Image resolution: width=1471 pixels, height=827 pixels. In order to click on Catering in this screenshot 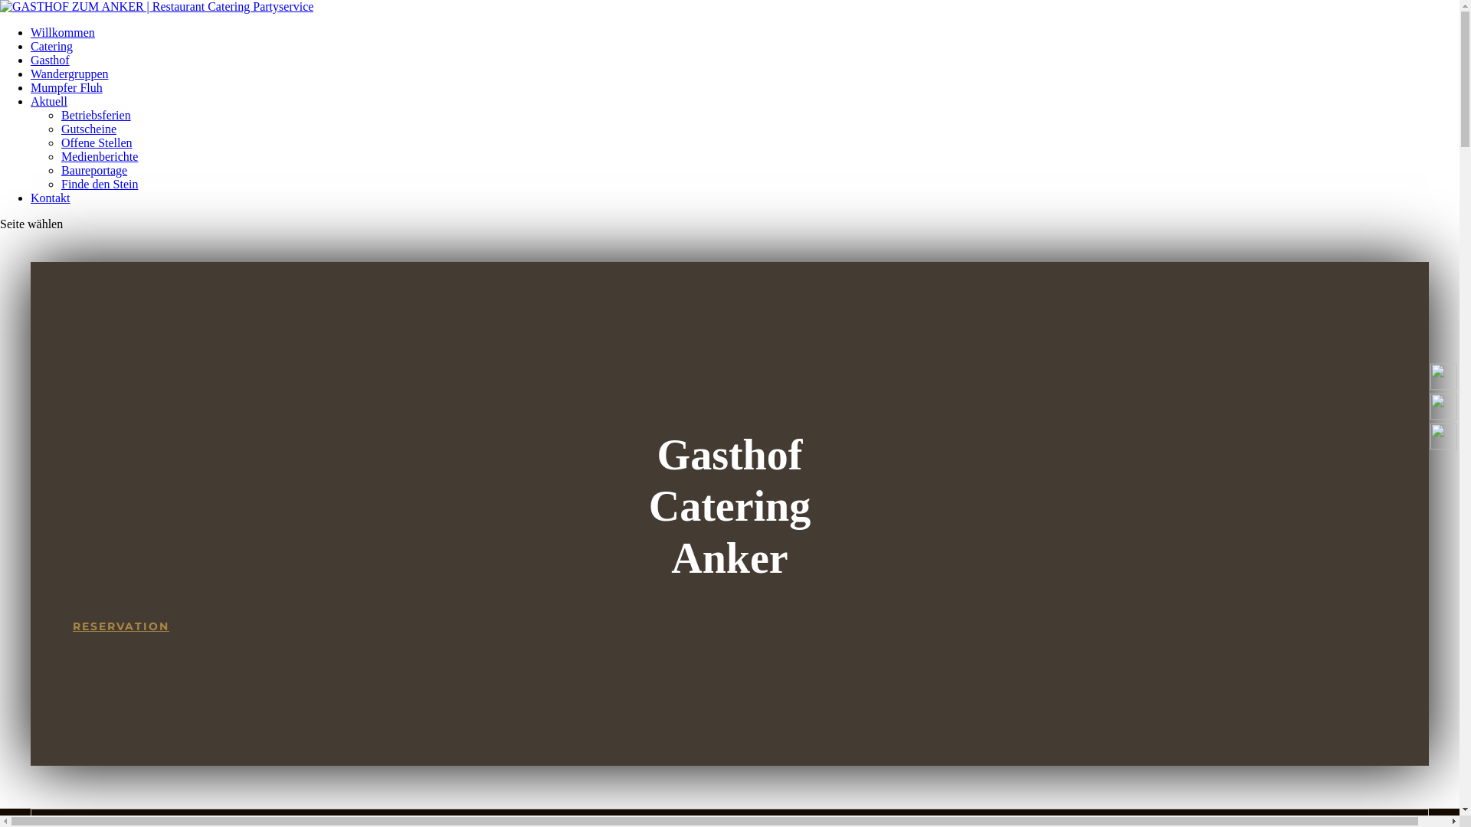, I will do `click(52, 46)`.